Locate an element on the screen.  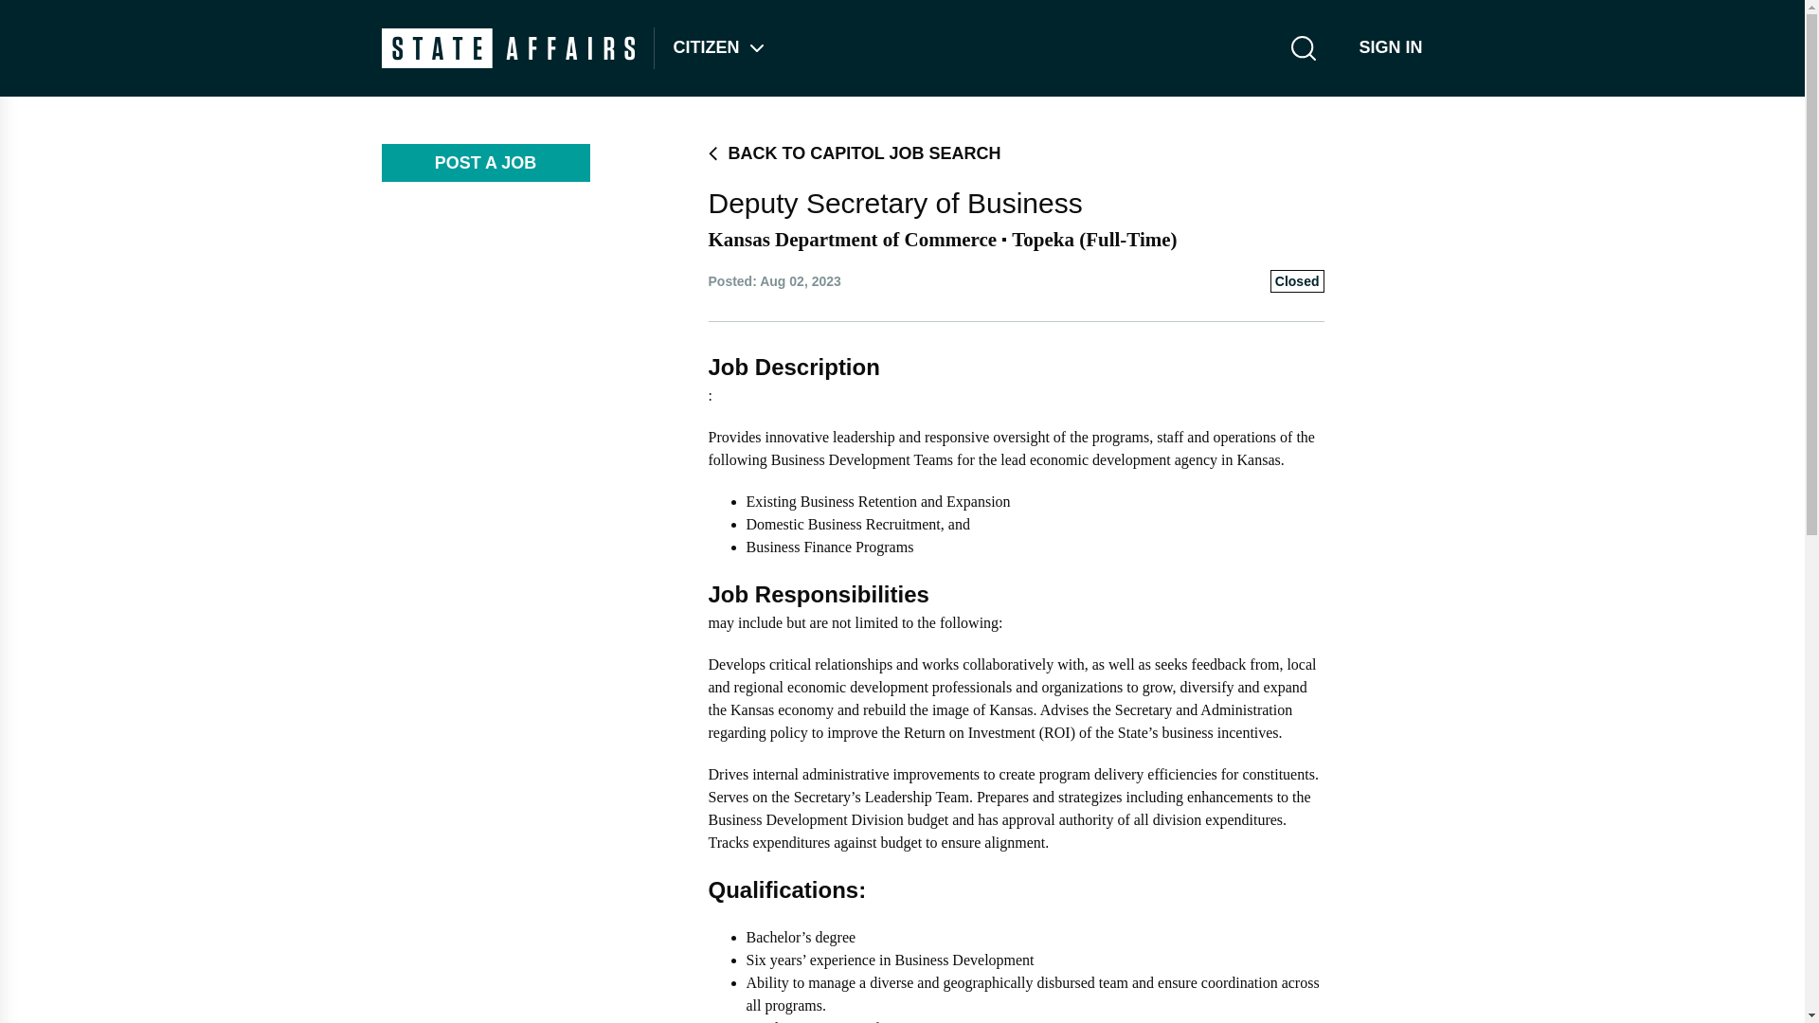
CITIZEN is located at coordinates (705, 47).